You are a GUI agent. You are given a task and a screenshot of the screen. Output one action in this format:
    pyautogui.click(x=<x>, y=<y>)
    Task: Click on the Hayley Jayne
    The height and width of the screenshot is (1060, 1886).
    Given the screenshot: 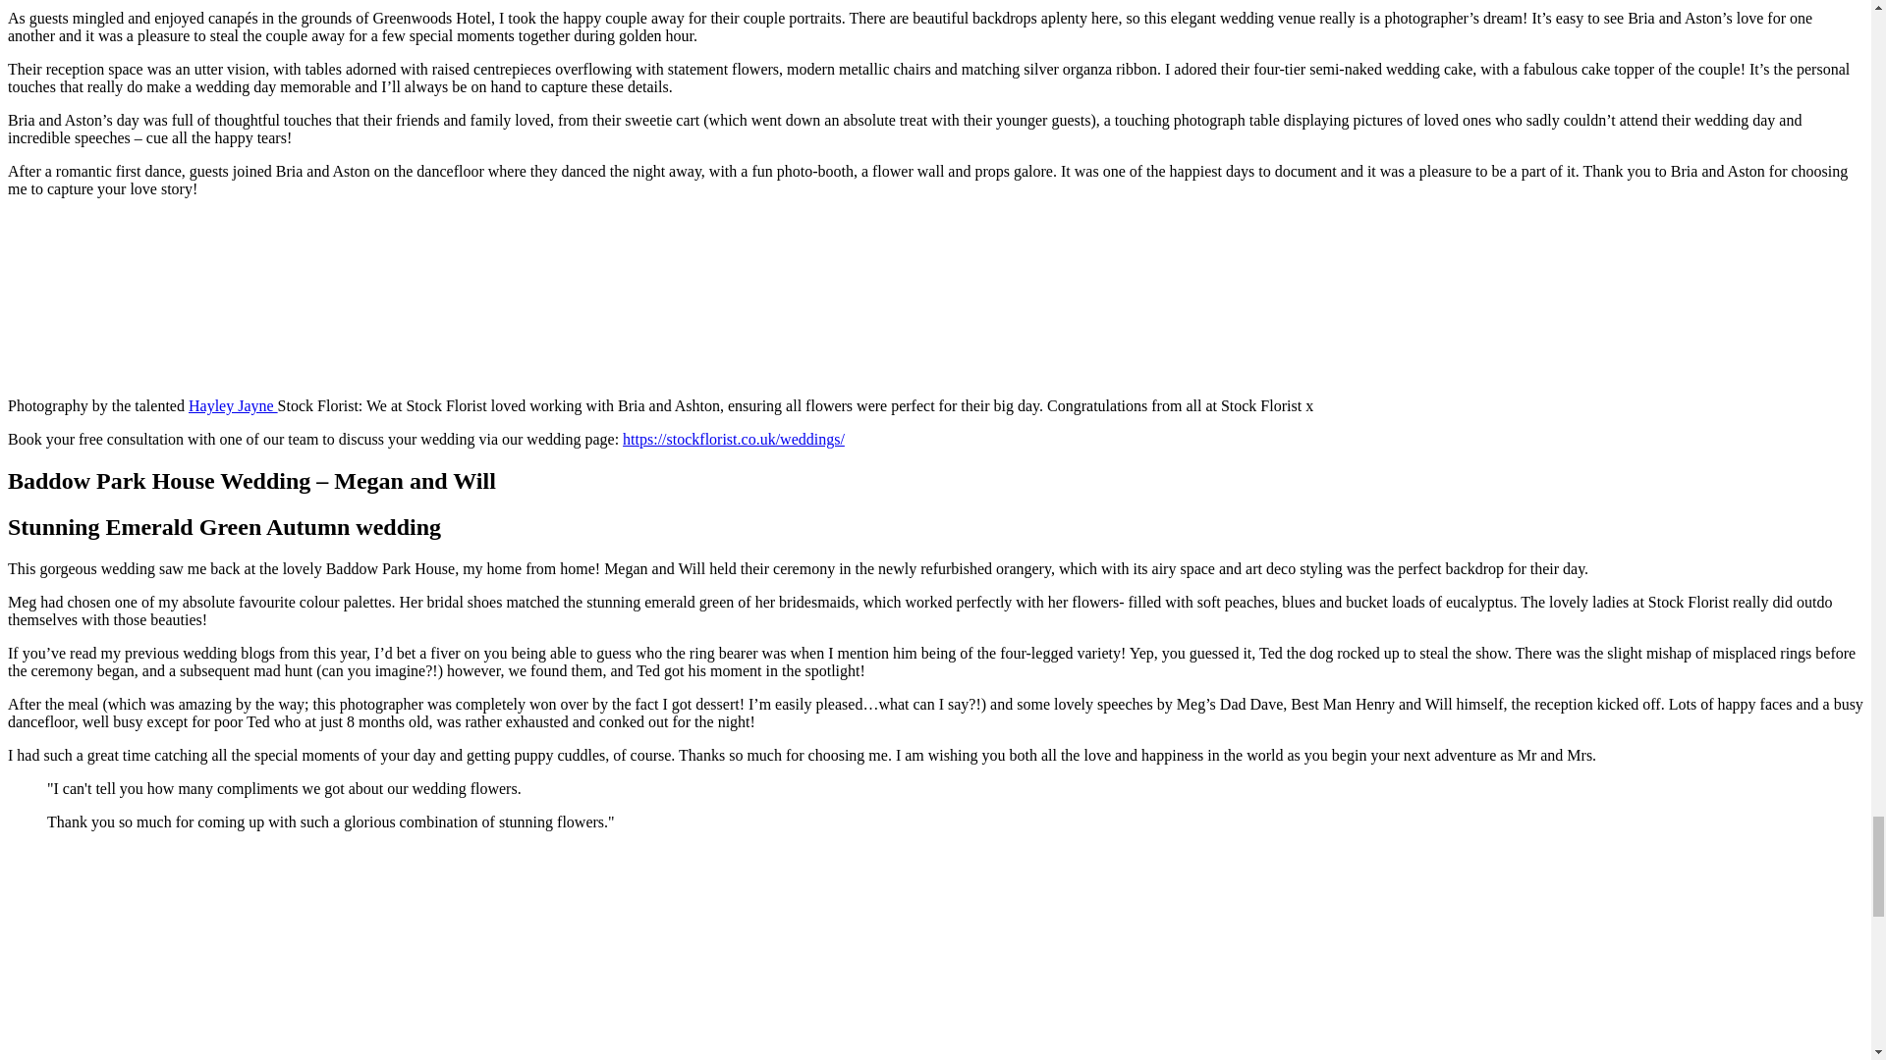 What is the action you would take?
    pyautogui.click(x=233, y=406)
    